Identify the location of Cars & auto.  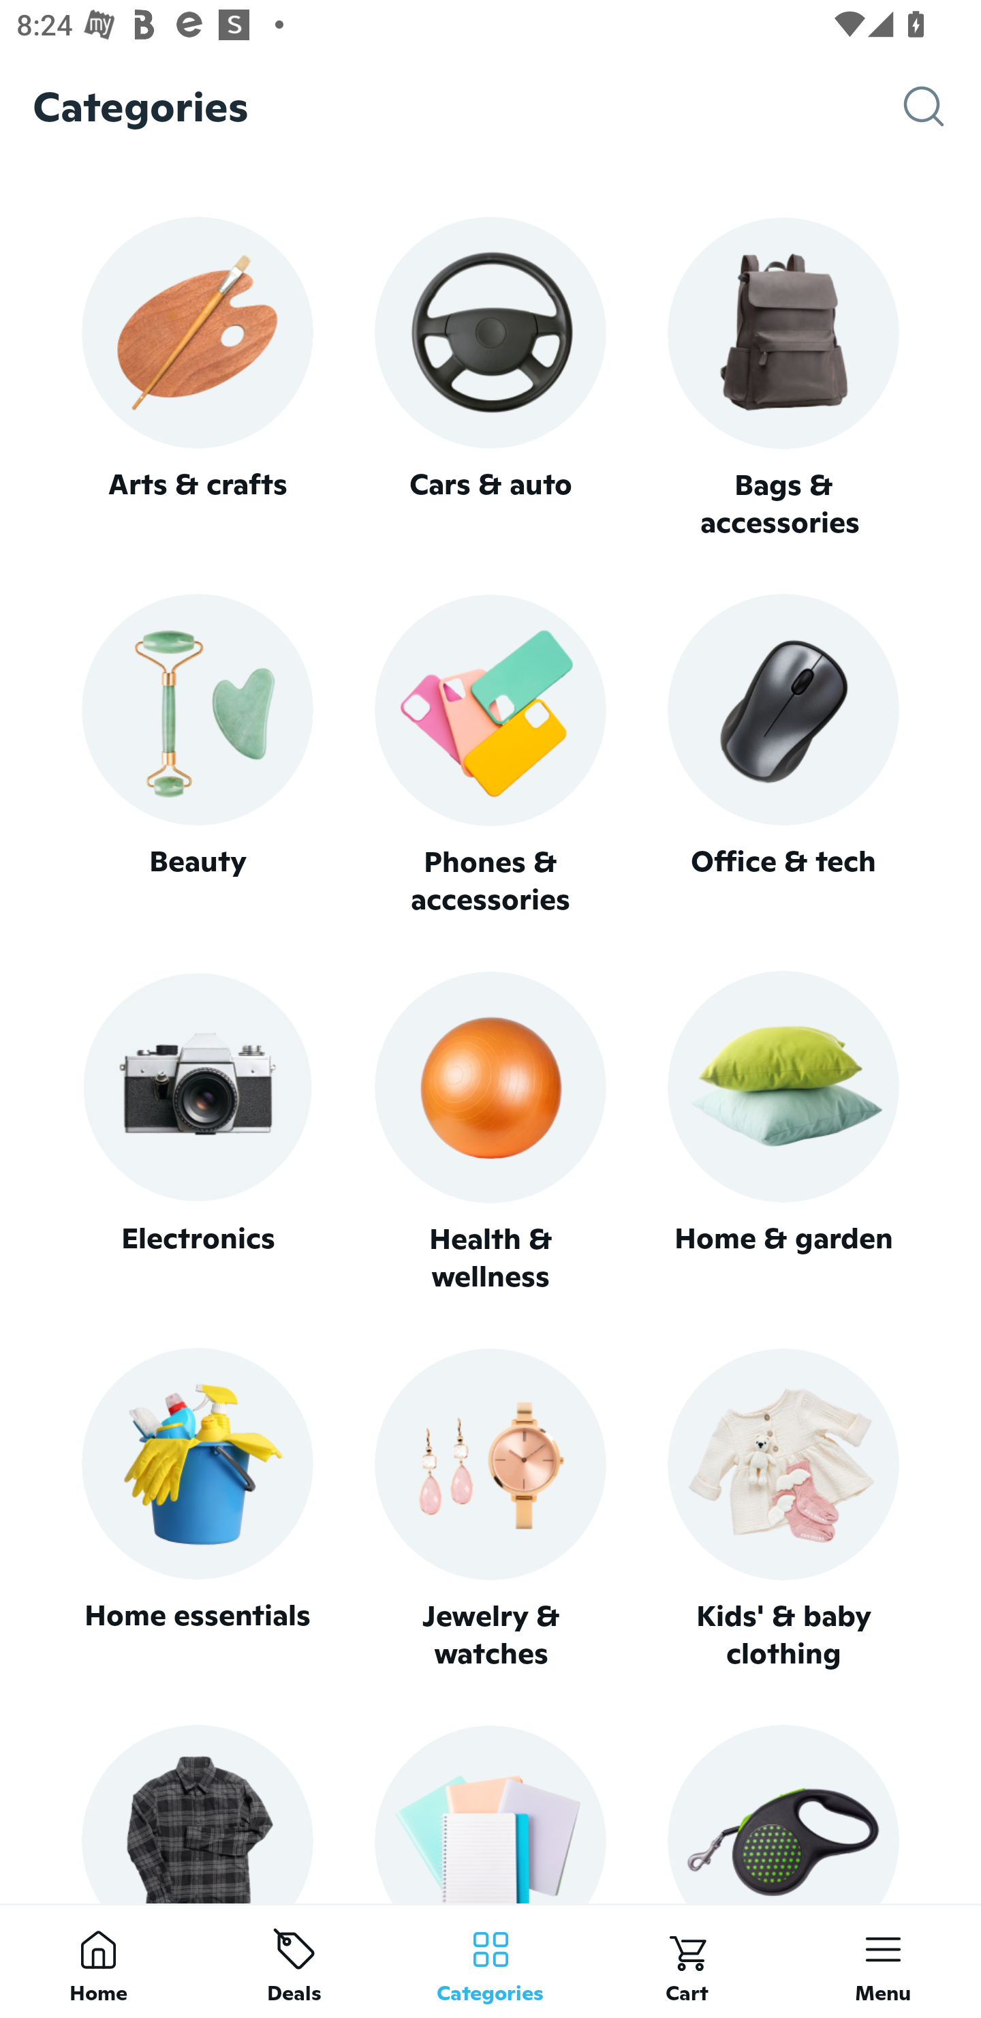
(490, 378).